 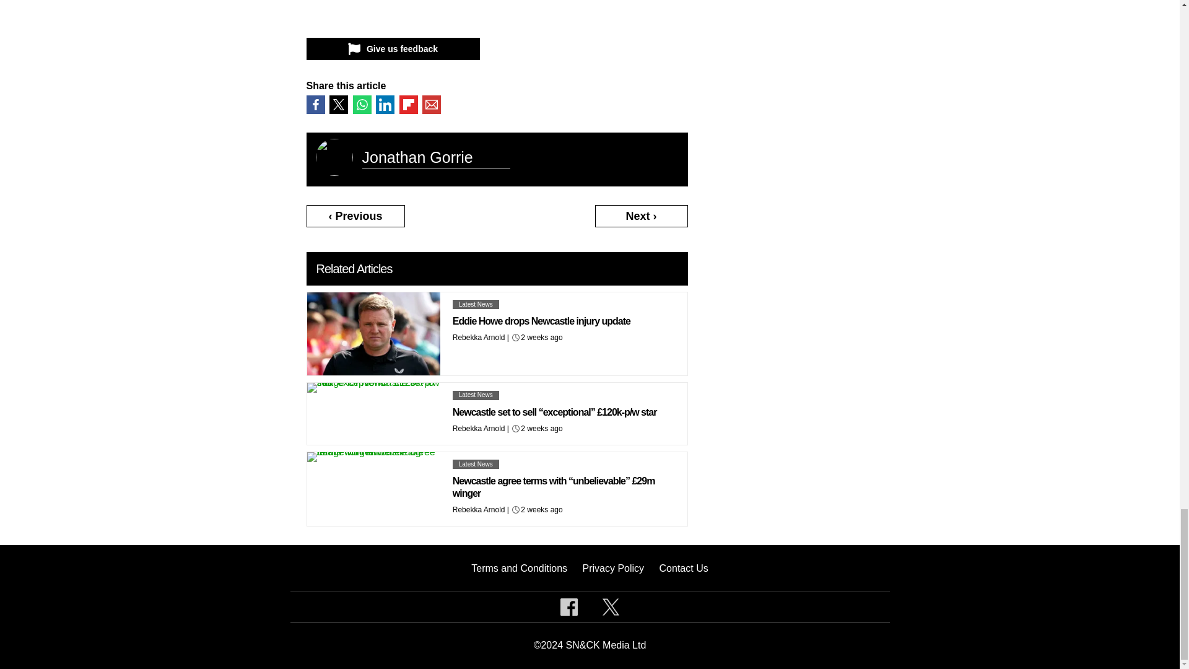 What do you see at coordinates (315, 104) in the screenshot?
I see `share on Facebook` at bounding box center [315, 104].